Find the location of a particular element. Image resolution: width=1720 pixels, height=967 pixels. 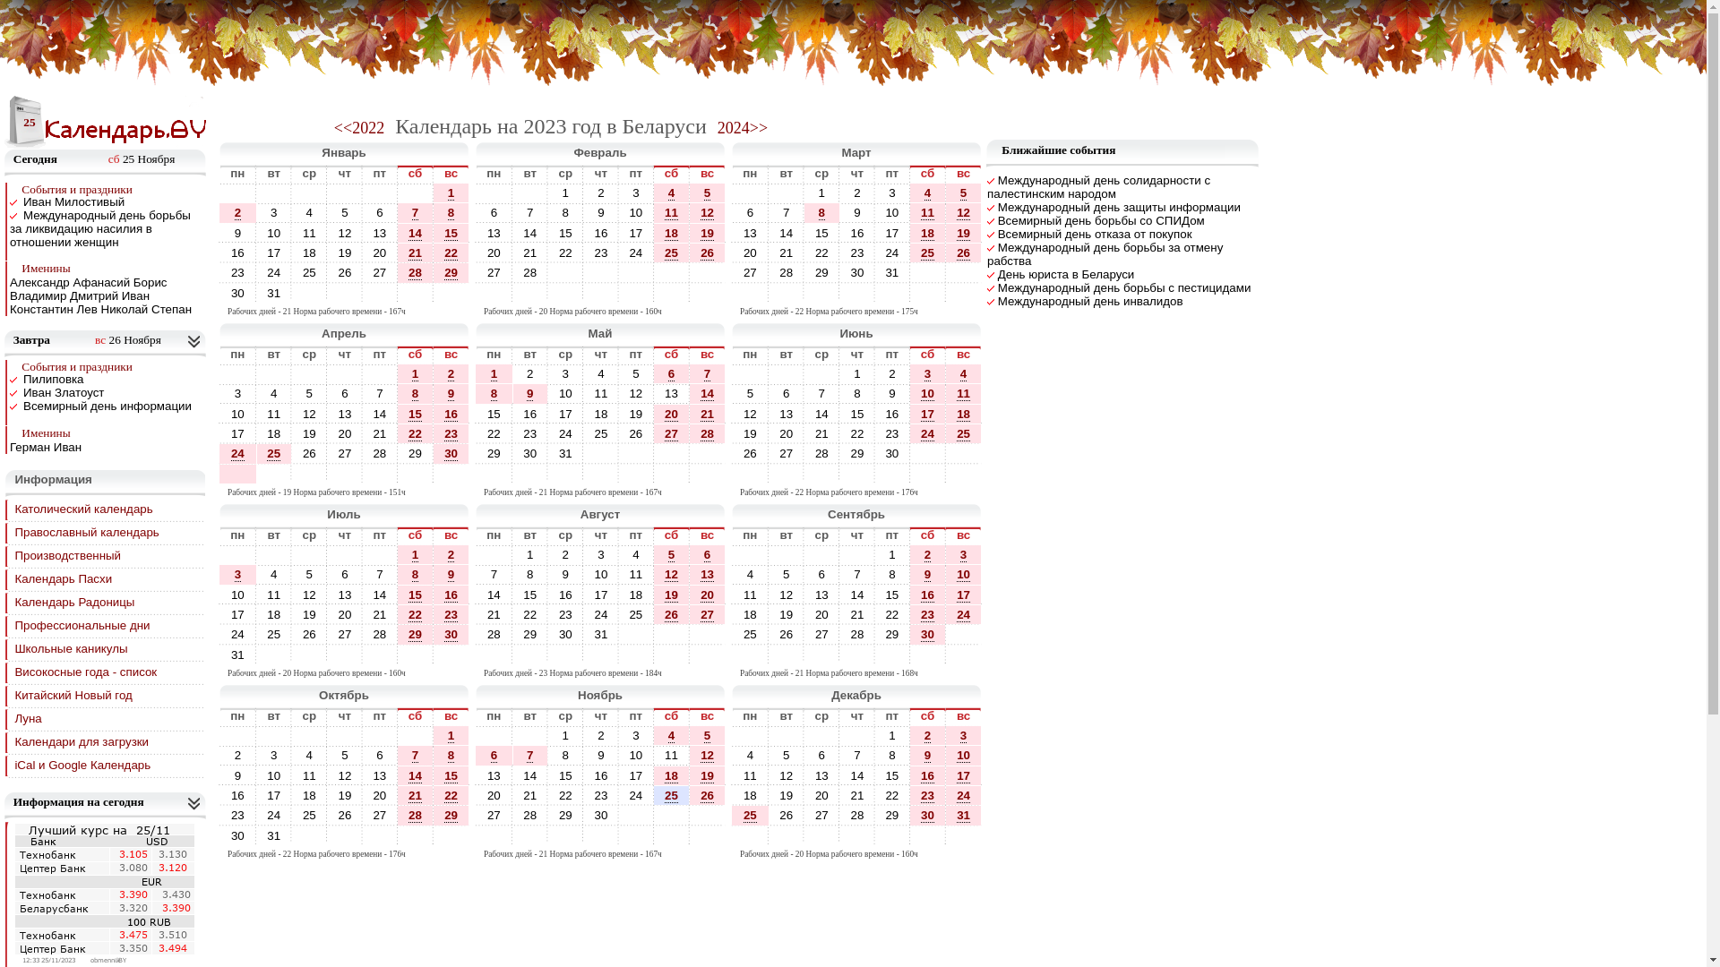

19 is located at coordinates (787, 614).